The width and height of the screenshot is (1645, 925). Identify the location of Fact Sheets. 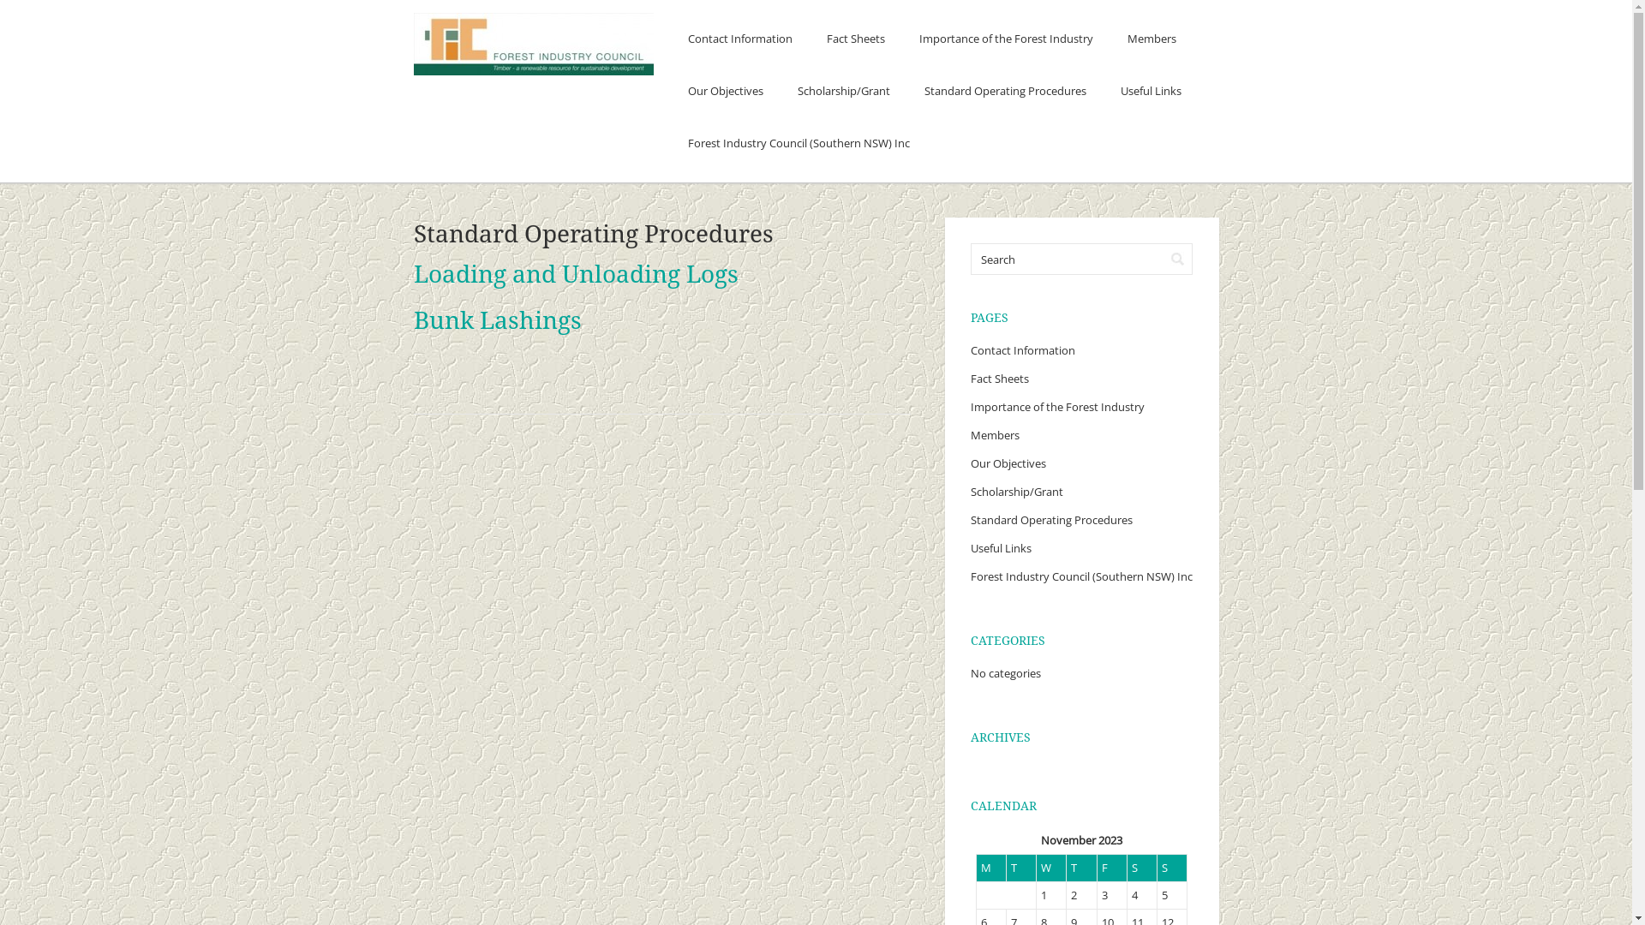
(855, 39).